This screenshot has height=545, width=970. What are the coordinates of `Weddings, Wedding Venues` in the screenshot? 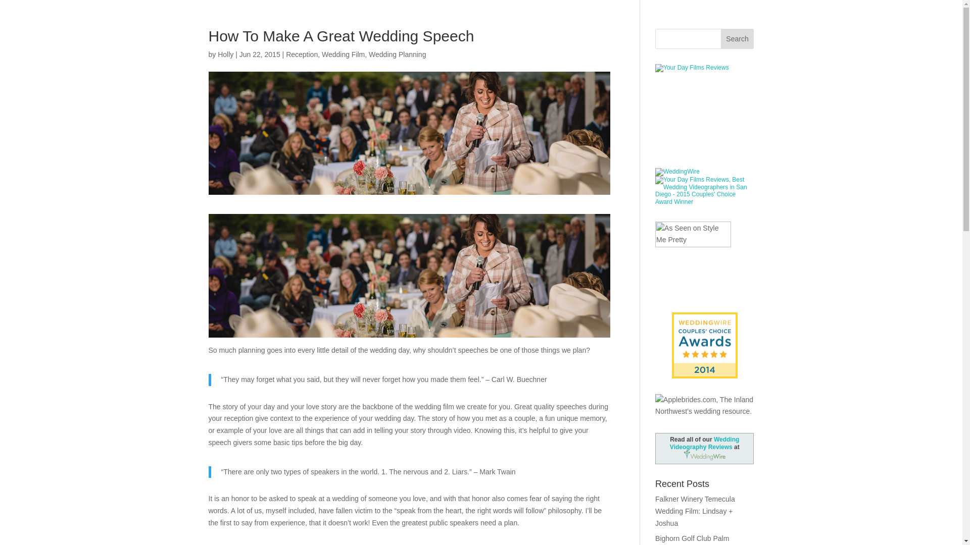 It's located at (704, 320).